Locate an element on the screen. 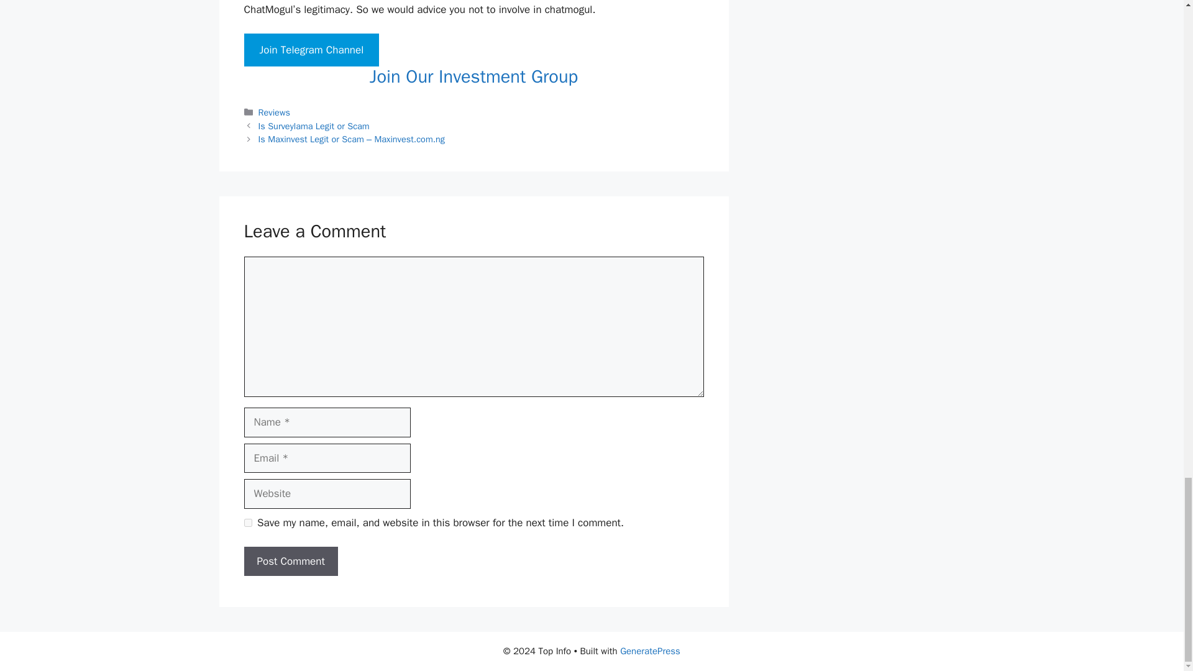 This screenshot has width=1193, height=671. Previous is located at coordinates (314, 126).